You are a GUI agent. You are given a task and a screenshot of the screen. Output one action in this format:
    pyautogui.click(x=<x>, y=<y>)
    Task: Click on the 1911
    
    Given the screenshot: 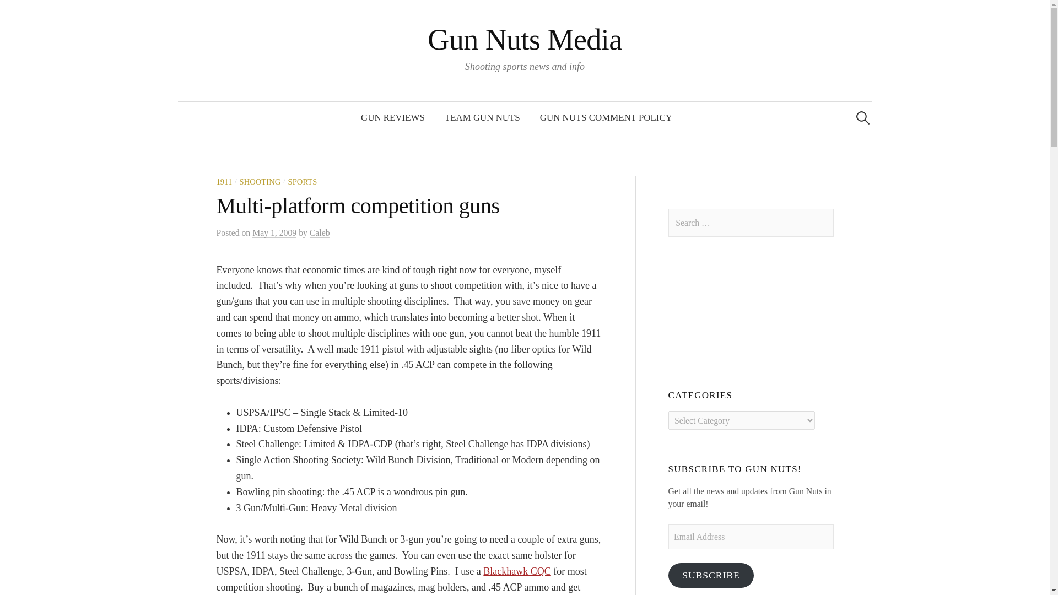 What is the action you would take?
    pyautogui.click(x=224, y=182)
    